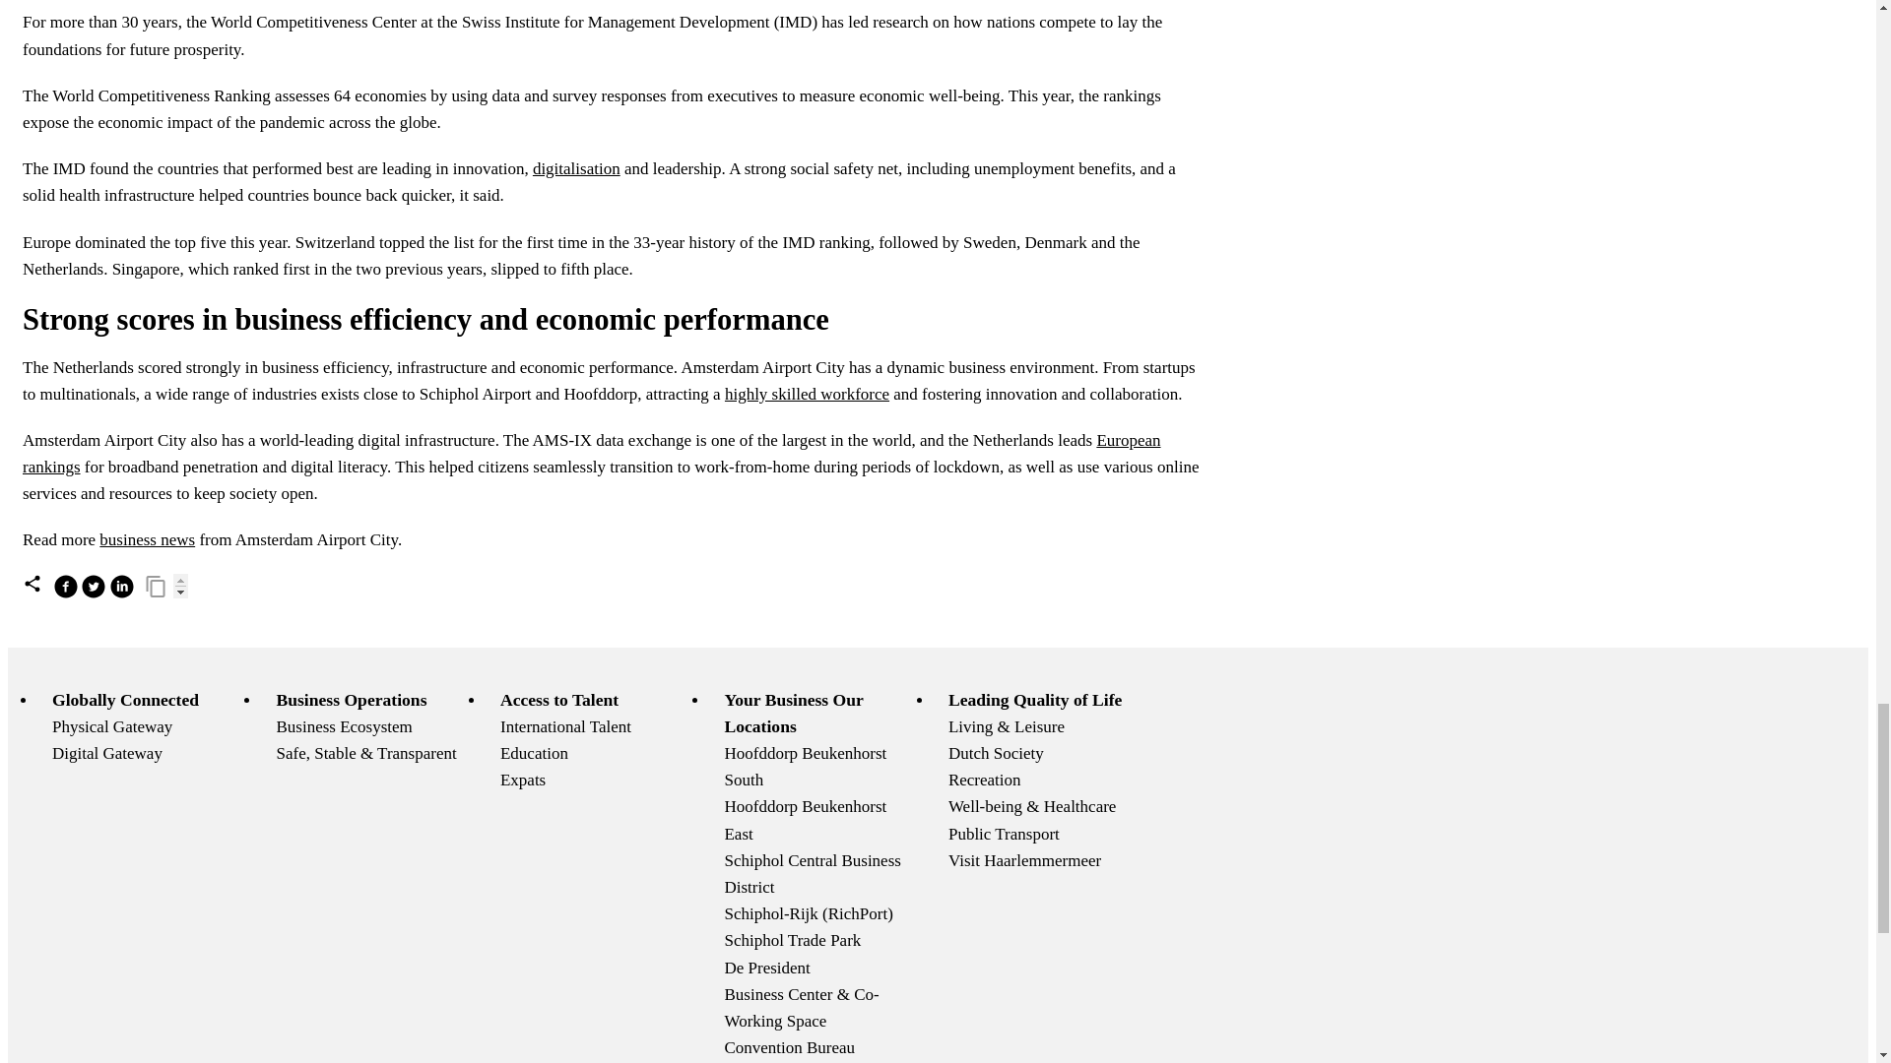 The image size is (1891, 1063). Describe the element at coordinates (156, 587) in the screenshot. I see `Copy site URL` at that location.